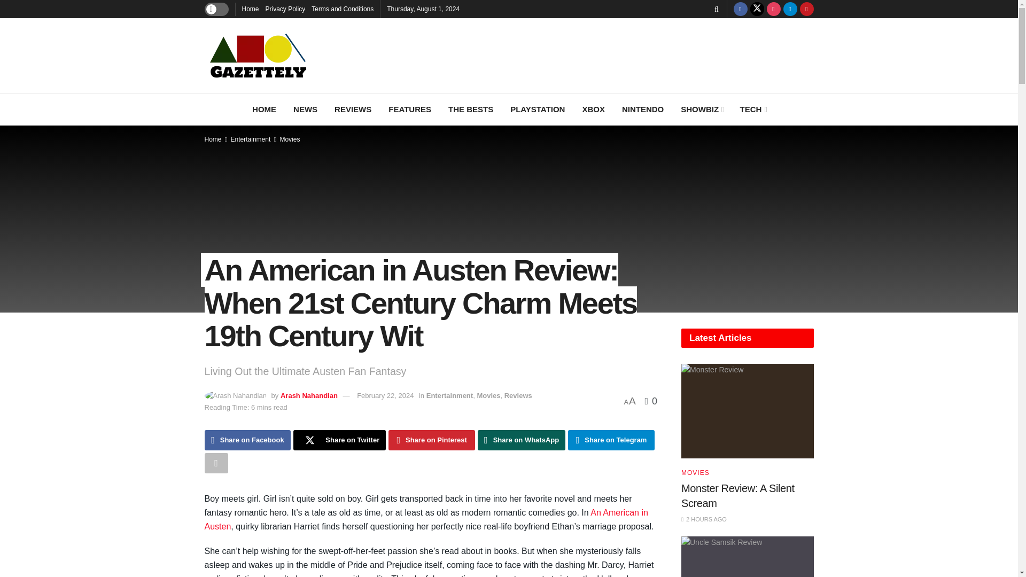  Describe the element at coordinates (752, 109) in the screenshot. I see `TECH` at that location.